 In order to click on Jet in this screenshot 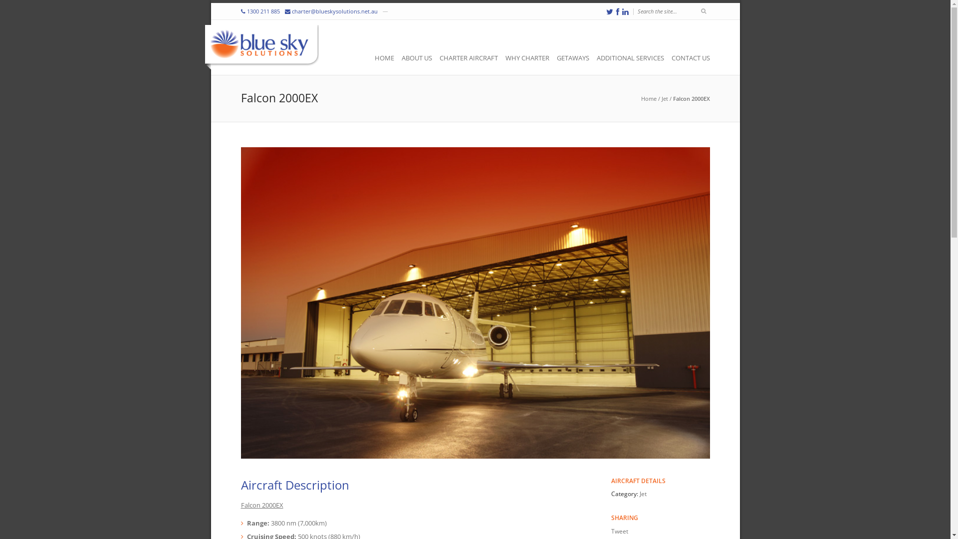, I will do `click(665, 99)`.